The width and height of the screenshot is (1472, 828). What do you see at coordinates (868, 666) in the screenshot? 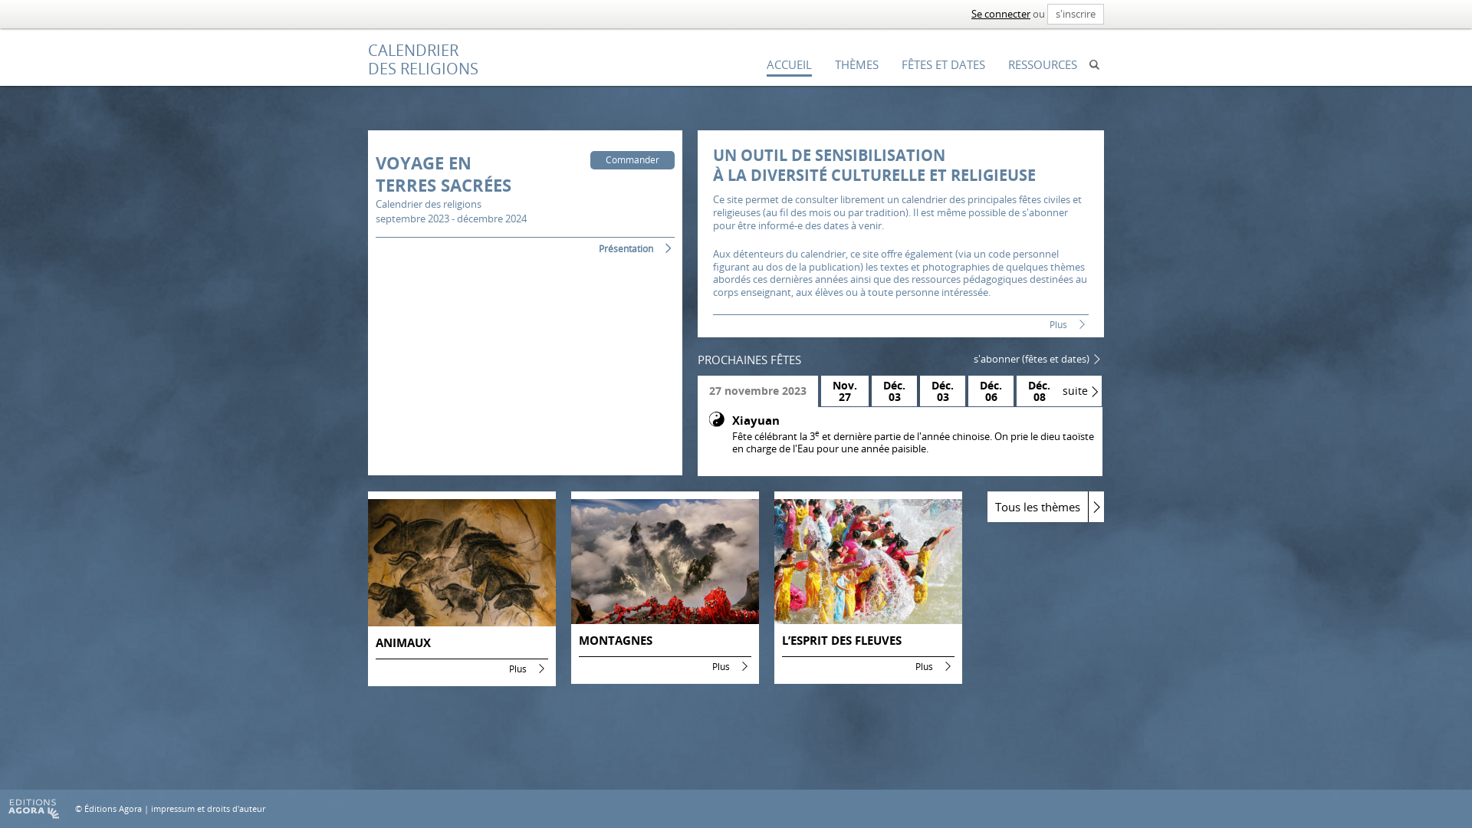
I see `Plus
>` at bounding box center [868, 666].